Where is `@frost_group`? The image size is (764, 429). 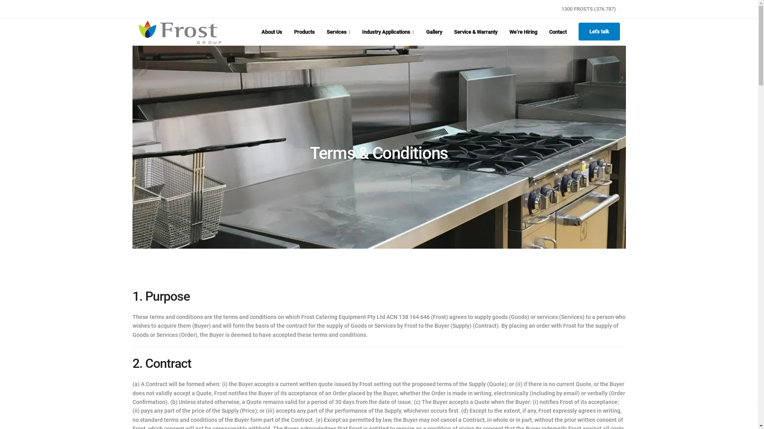 @frost_group is located at coordinates (316, 341).